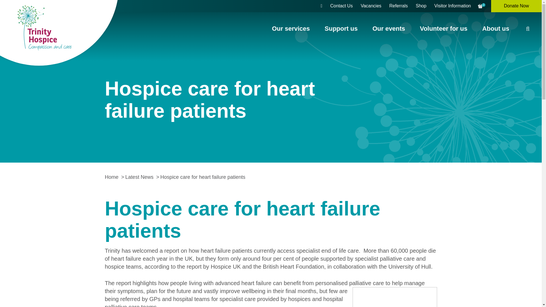 The image size is (546, 307). Describe the element at coordinates (421, 6) in the screenshot. I see `Shop` at that location.